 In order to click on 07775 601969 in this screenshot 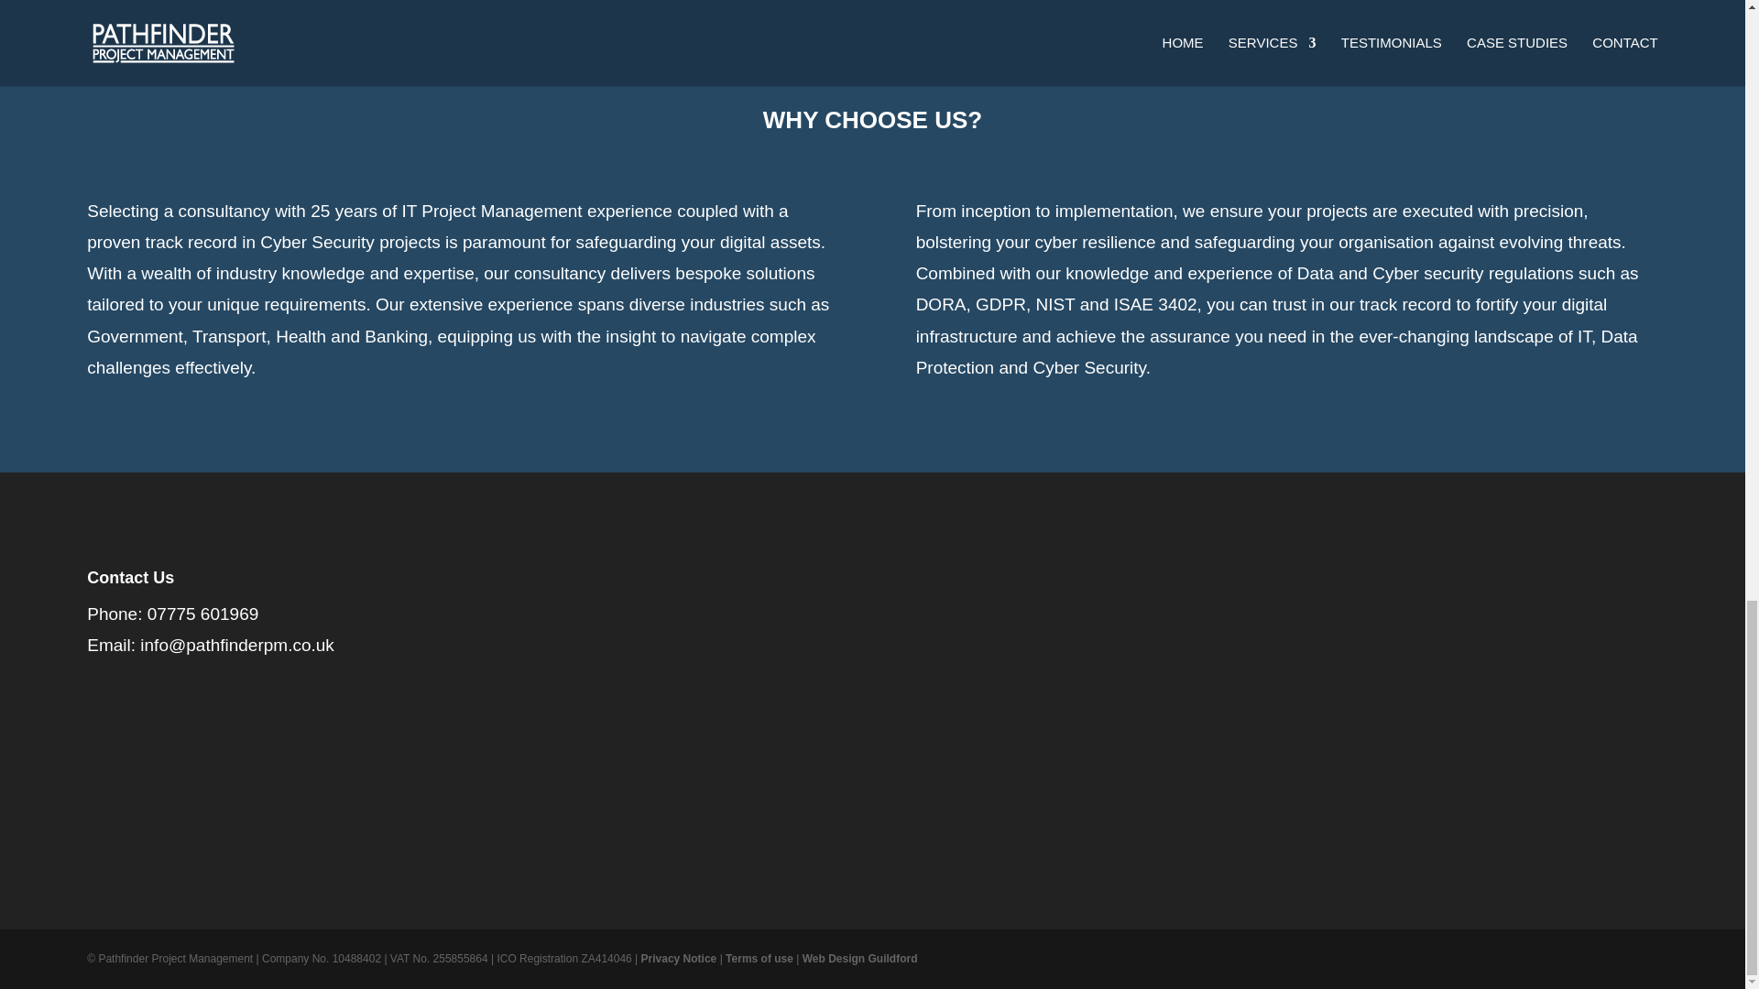, I will do `click(203, 614)`.